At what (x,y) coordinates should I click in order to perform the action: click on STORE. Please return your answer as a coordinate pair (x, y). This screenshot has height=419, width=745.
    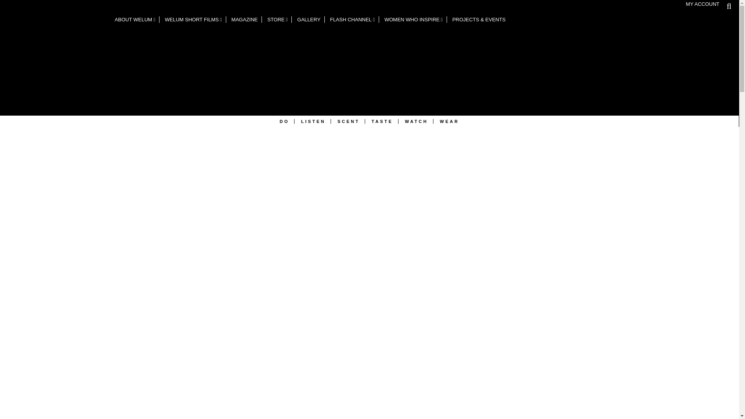
    Looking at the image, I should click on (278, 19).